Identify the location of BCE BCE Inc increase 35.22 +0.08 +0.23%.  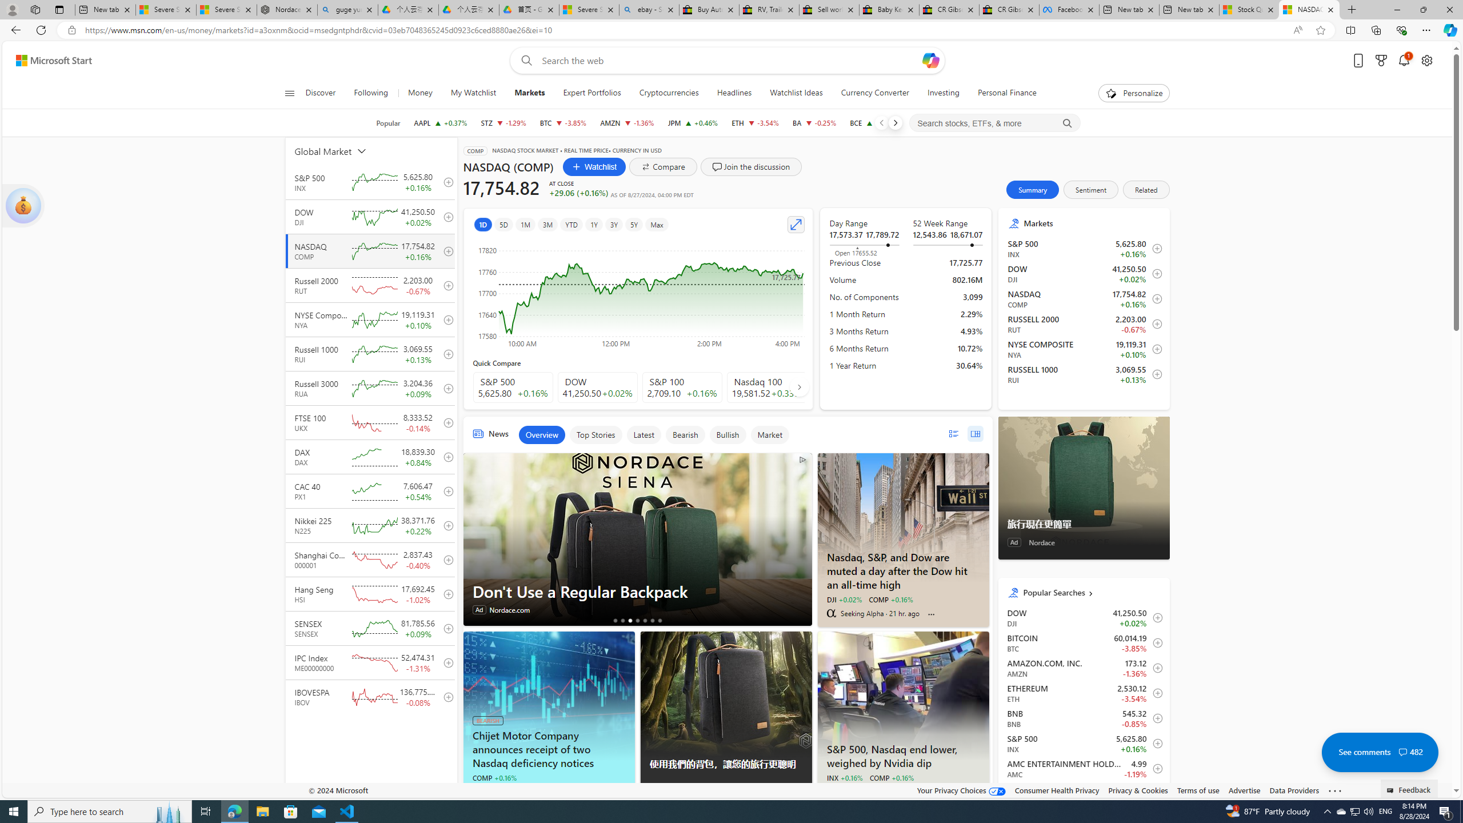
(874, 123).